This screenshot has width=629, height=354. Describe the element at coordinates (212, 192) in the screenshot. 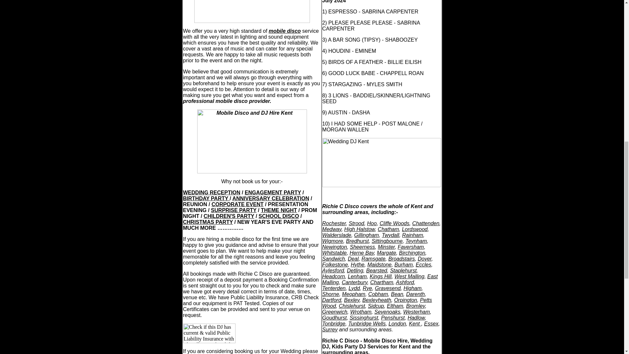

I see `WEDDING RECEPTION` at that location.